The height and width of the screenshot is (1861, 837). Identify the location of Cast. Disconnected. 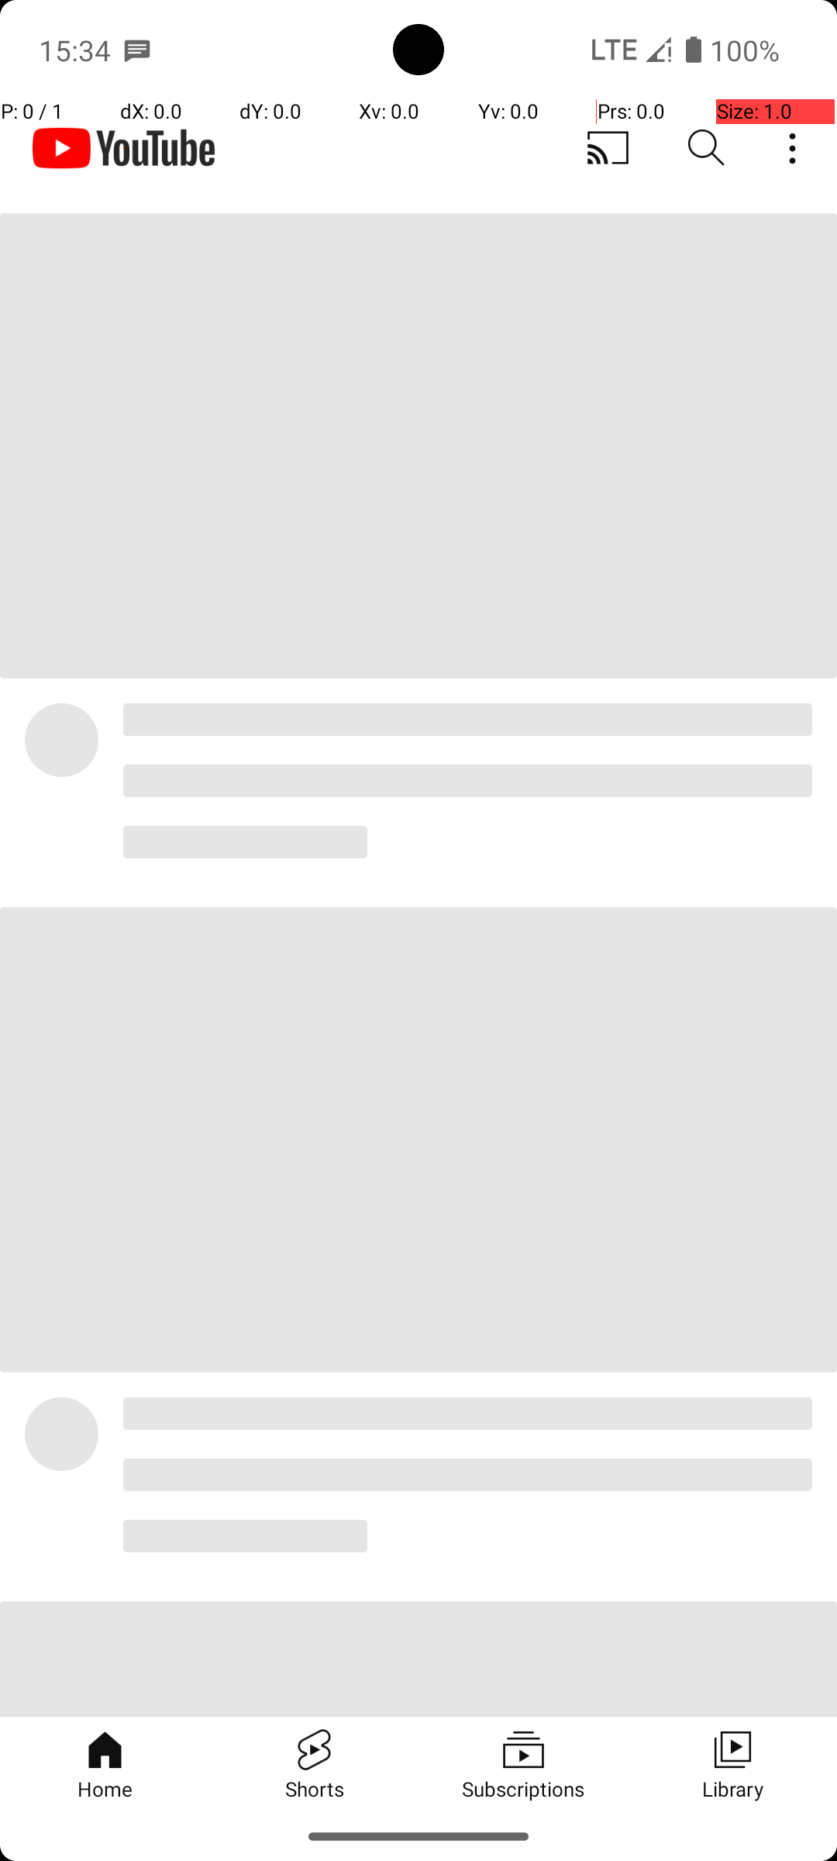
(608, 148).